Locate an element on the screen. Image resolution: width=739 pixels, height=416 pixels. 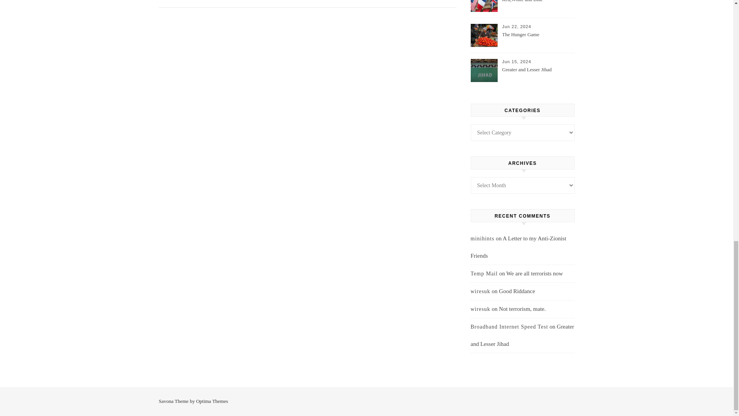
Temp Mail is located at coordinates (483, 273).